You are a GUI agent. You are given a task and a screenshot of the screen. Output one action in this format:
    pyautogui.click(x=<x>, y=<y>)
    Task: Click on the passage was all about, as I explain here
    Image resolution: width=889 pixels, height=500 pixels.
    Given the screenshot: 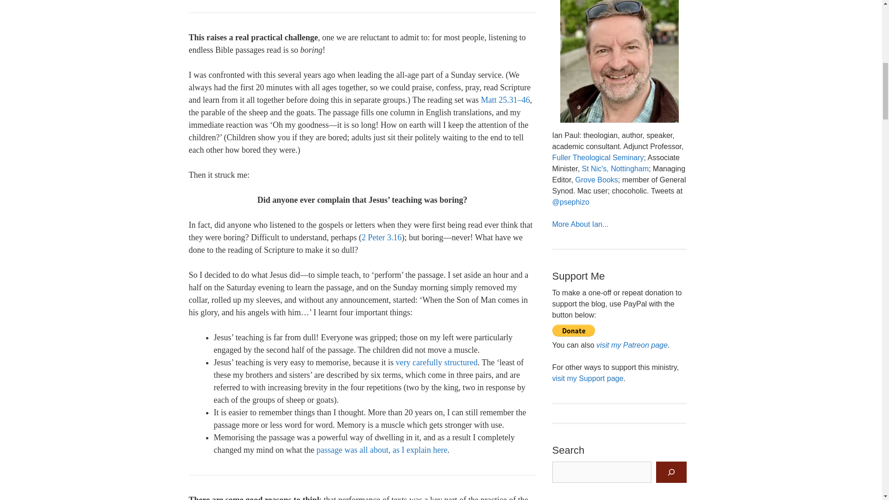 What is the action you would take?
    pyautogui.click(x=382, y=450)
    